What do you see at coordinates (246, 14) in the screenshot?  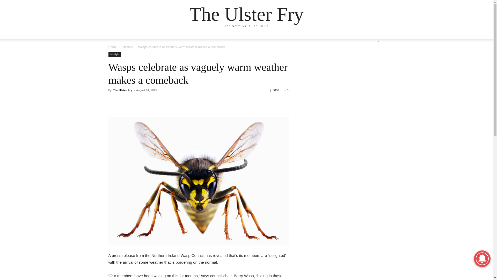 I see `The Ulster Fry` at bounding box center [246, 14].